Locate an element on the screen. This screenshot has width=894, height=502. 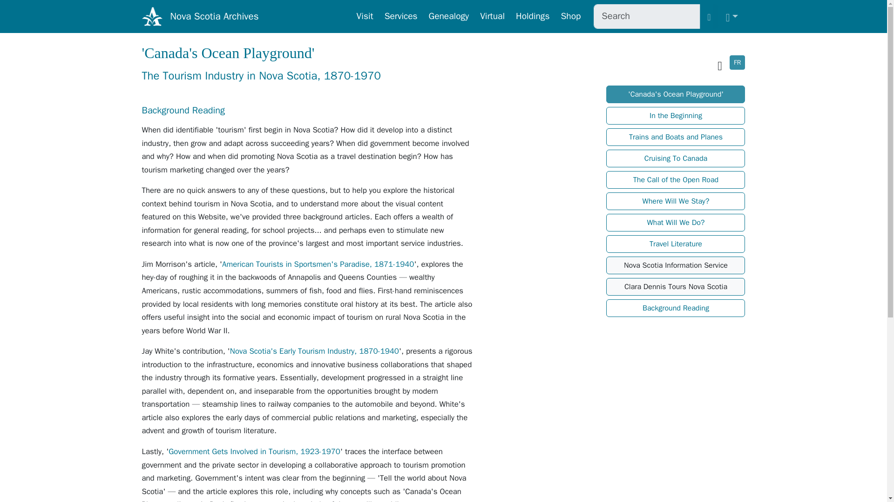
Virtual is located at coordinates (493, 16).